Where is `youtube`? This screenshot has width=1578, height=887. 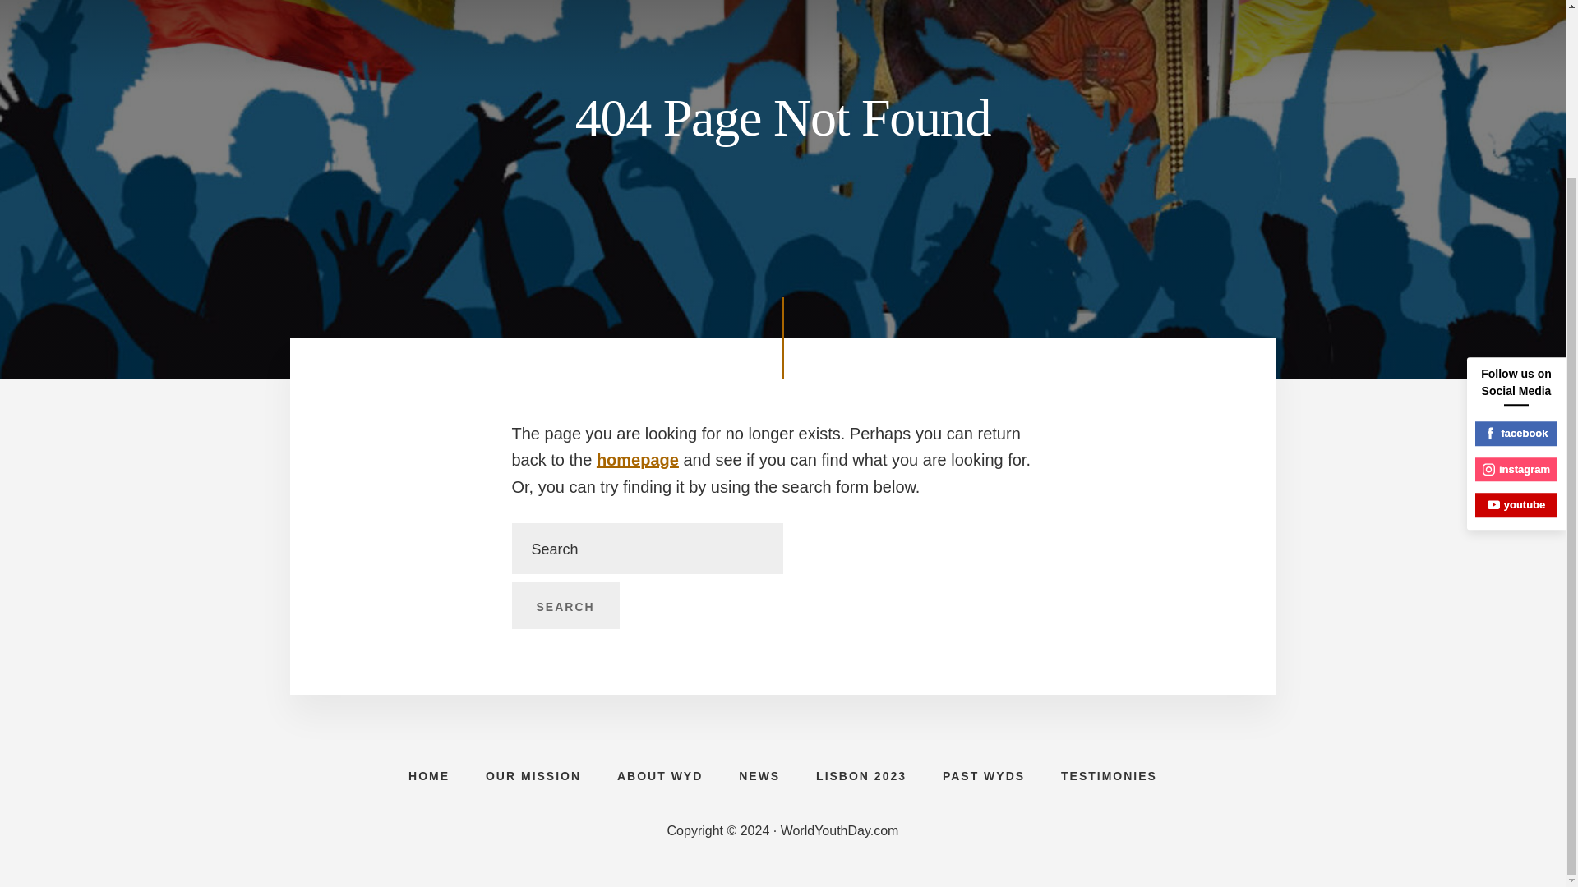 youtube is located at coordinates (1516, 292).